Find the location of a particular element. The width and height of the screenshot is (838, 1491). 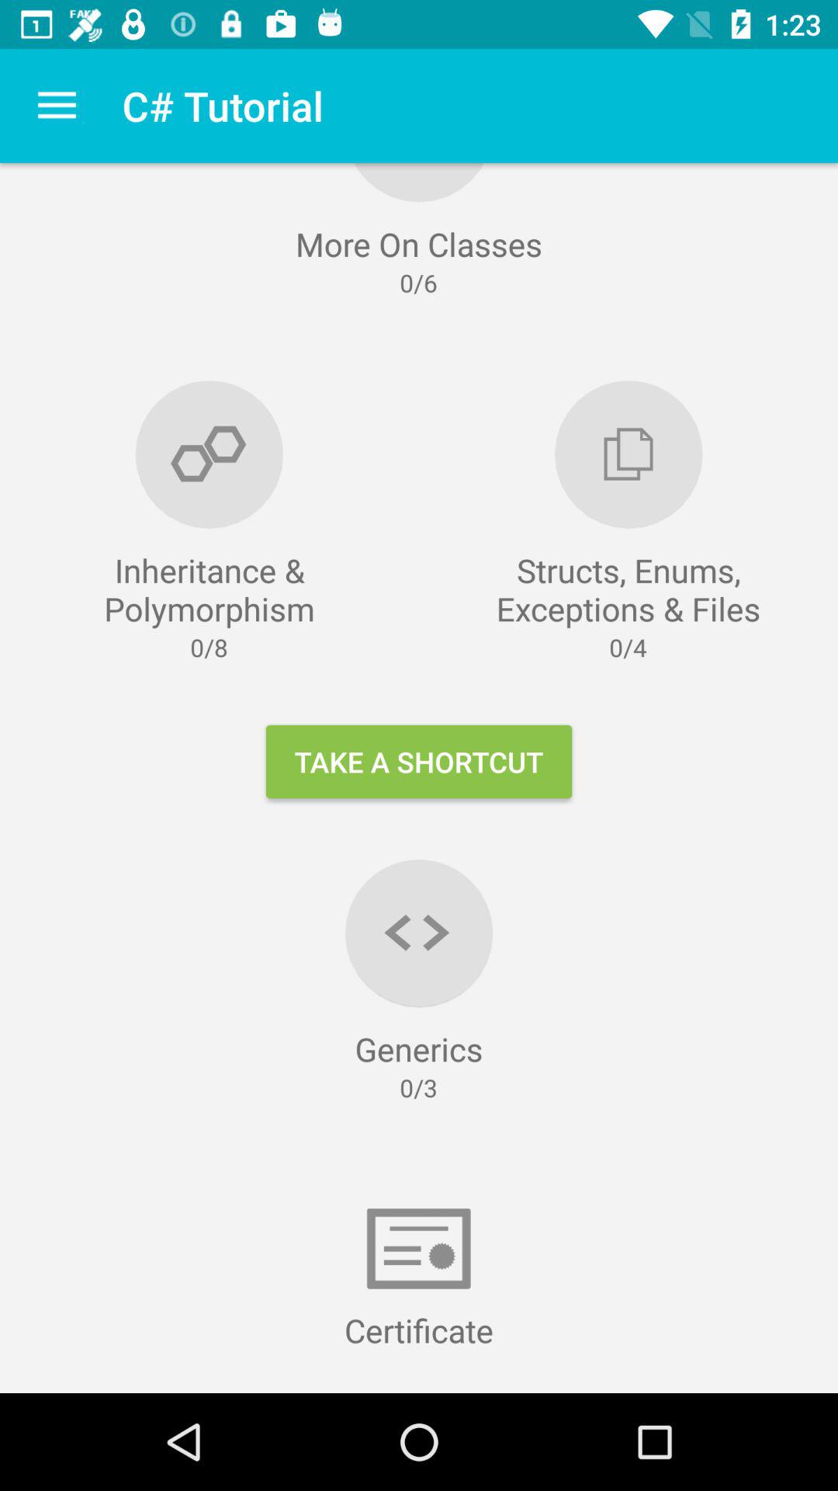

tap the take a shortcut icon is located at coordinates (419, 761).